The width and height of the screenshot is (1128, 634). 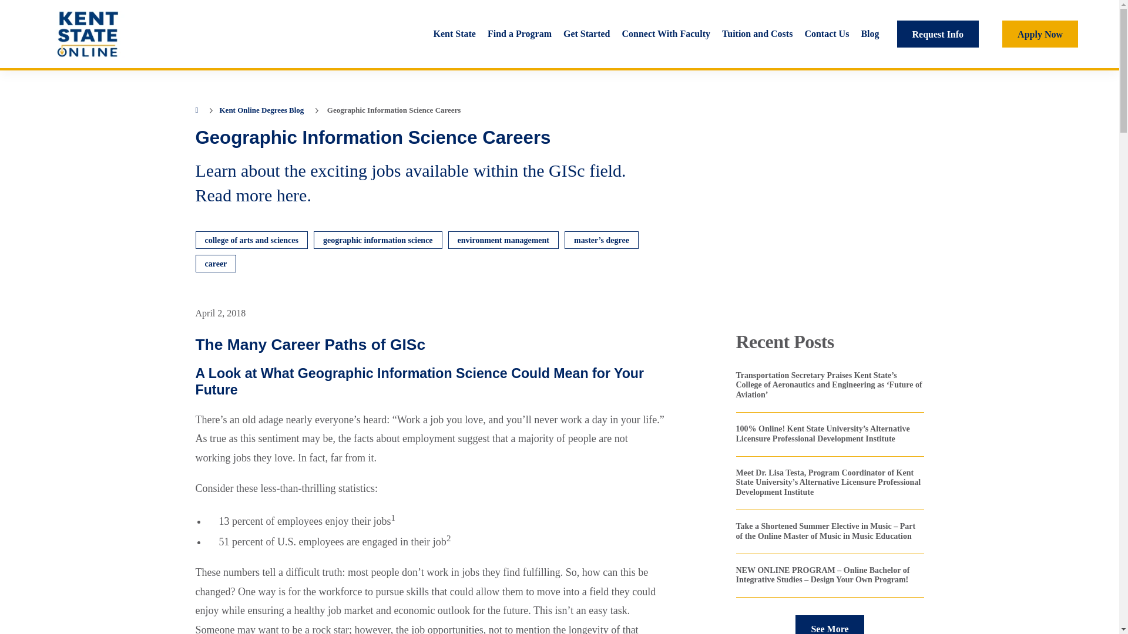 What do you see at coordinates (455, 35) in the screenshot?
I see `Kent State` at bounding box center [455, 35].